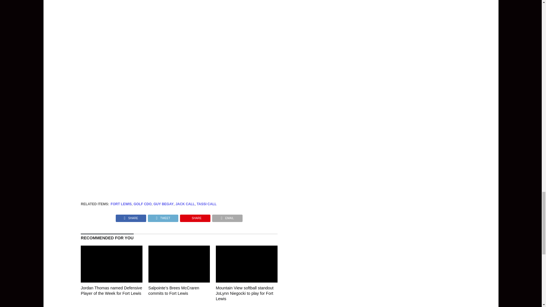  Describe the element at coordinates (195, 217) in the screenshot. I see `Pin This Post` at that location.